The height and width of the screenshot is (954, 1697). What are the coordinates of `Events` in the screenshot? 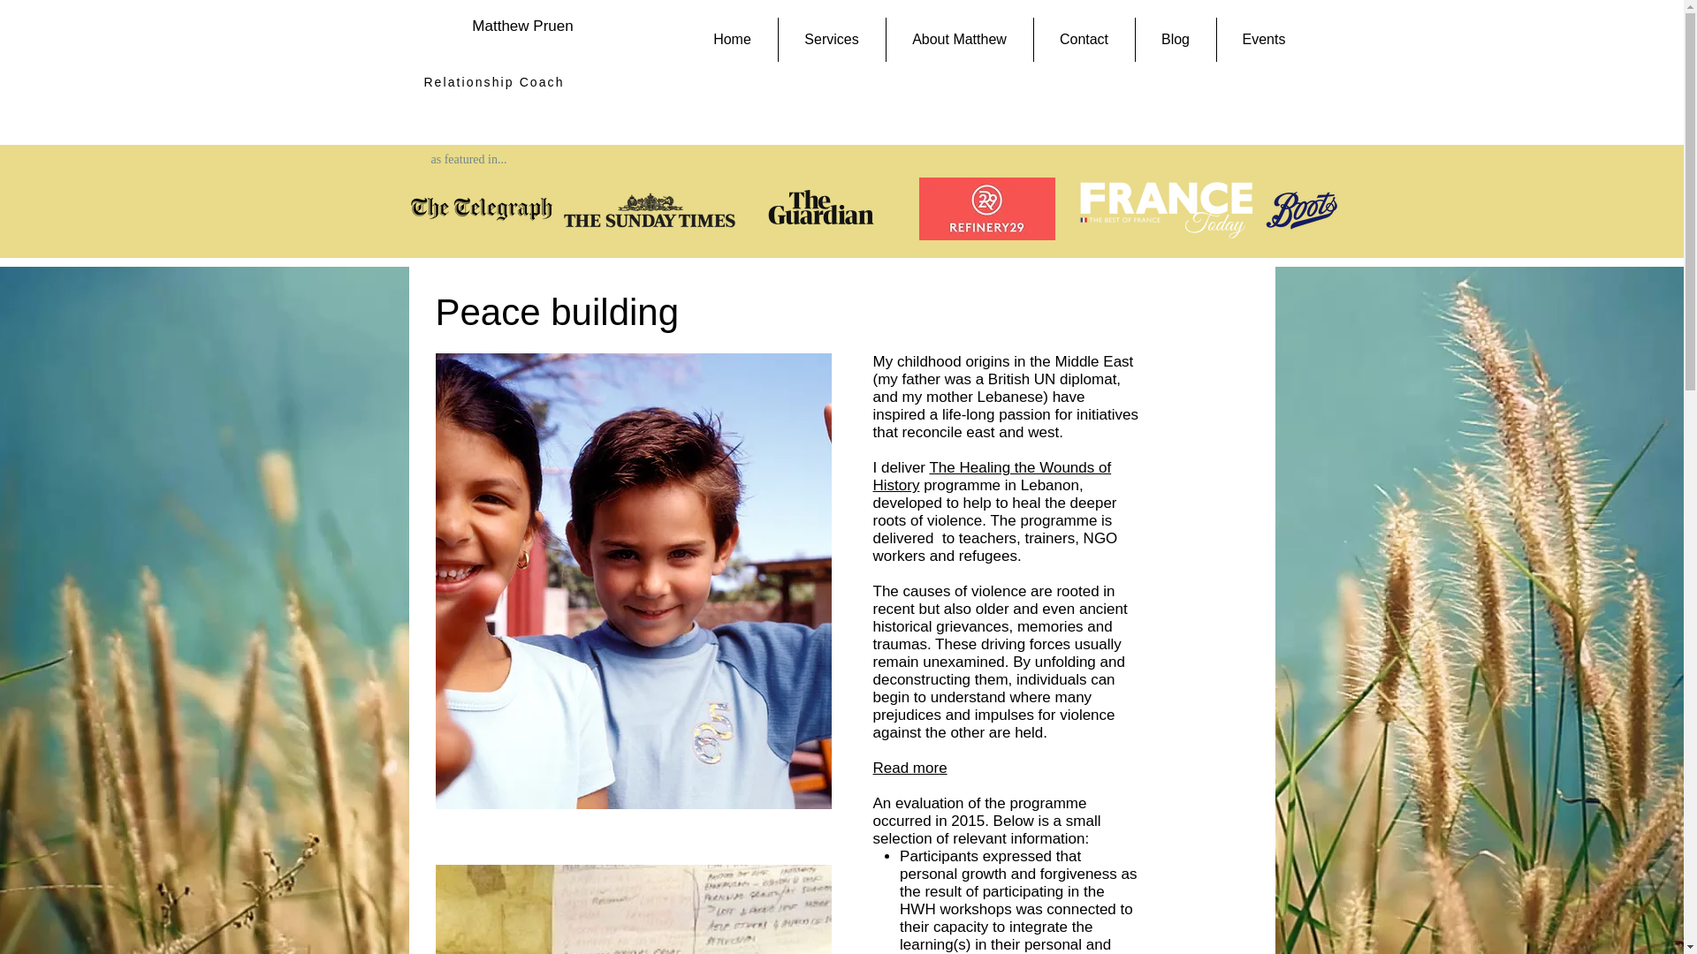 It's located at (1263, 40).